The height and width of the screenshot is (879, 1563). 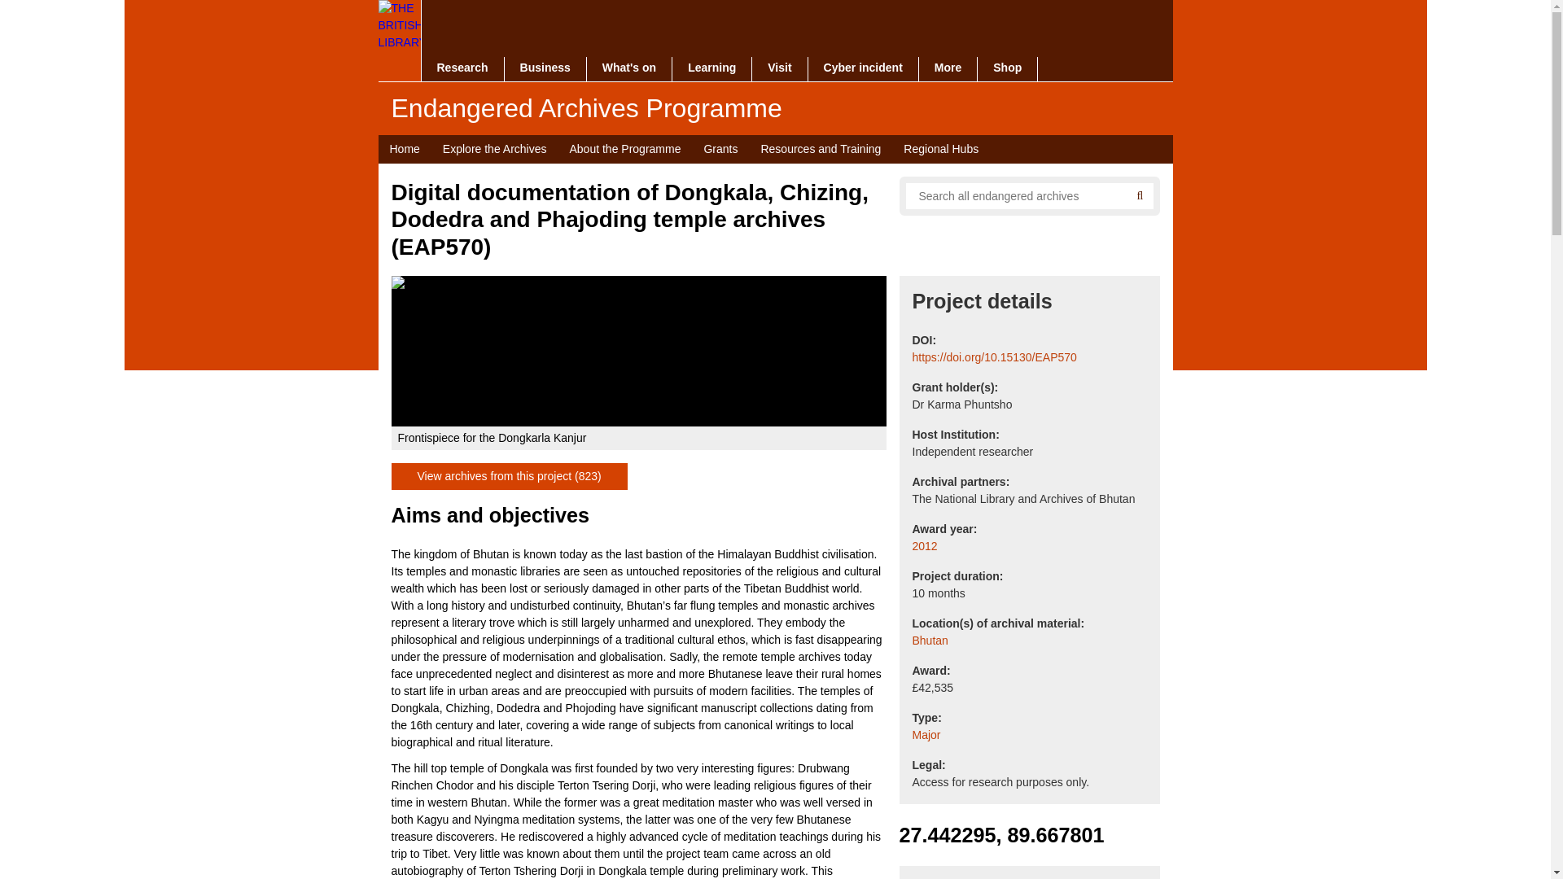 I want to click on Research, so click(x=462, y=69).